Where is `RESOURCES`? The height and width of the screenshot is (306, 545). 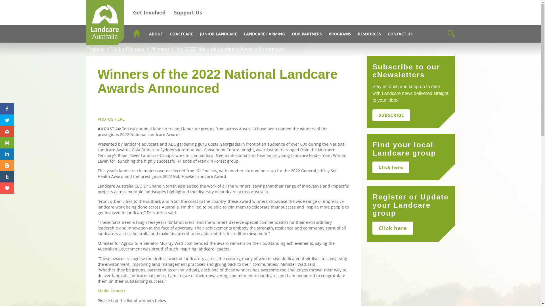 RESOURCES is located at coordinates (369, 34).